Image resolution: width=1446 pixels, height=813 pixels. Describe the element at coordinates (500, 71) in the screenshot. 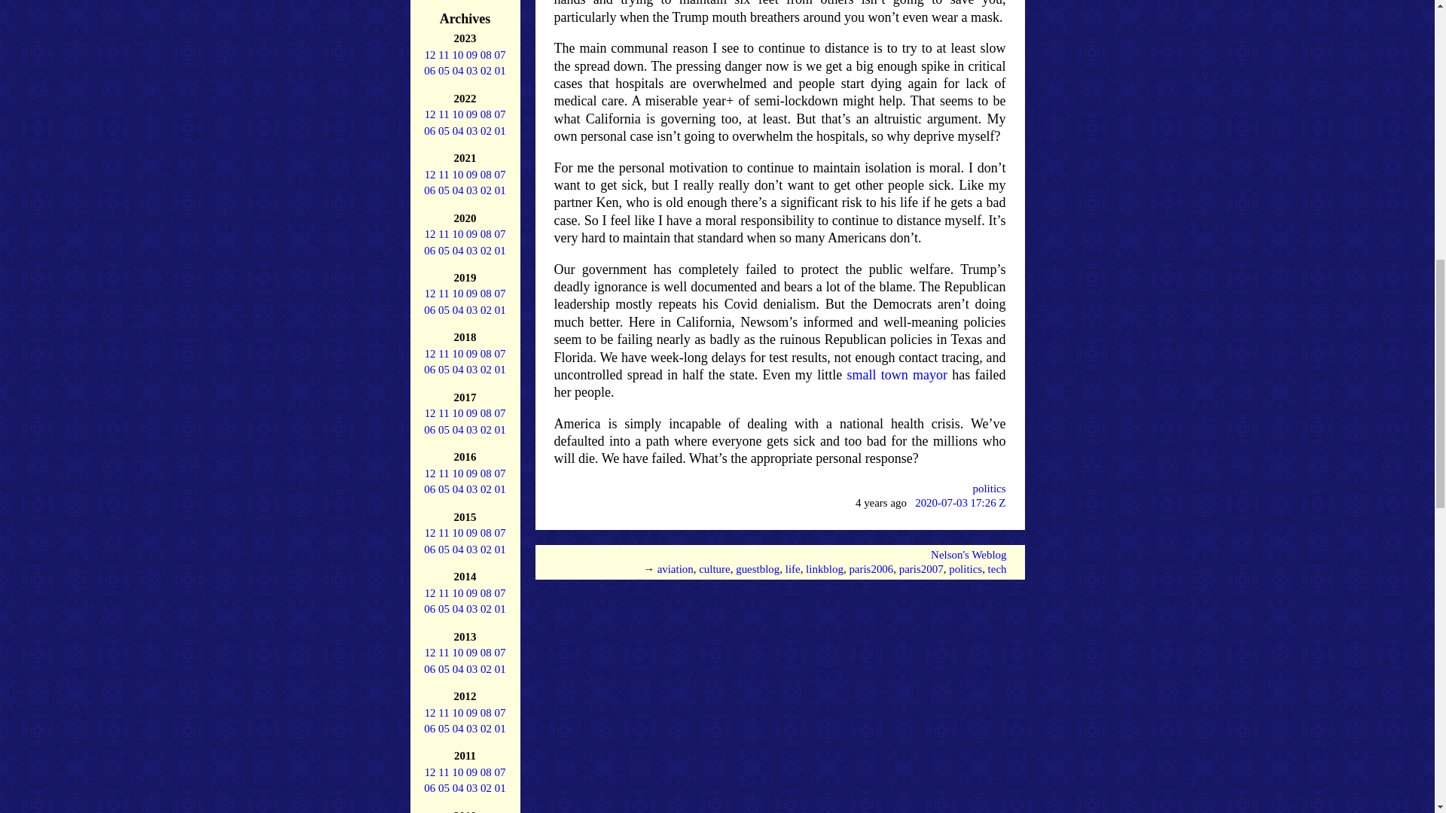

I see `01` at that location.